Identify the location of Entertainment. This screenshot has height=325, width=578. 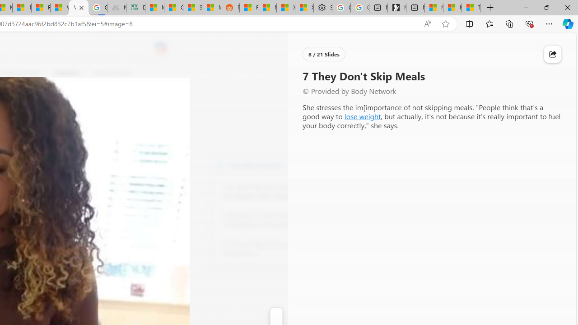
(20, 73).